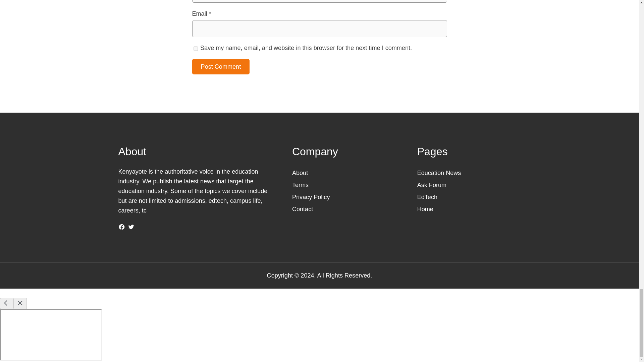 This screenshot has height=362, width=644. I want to click on Twitter, so click(131, 227).